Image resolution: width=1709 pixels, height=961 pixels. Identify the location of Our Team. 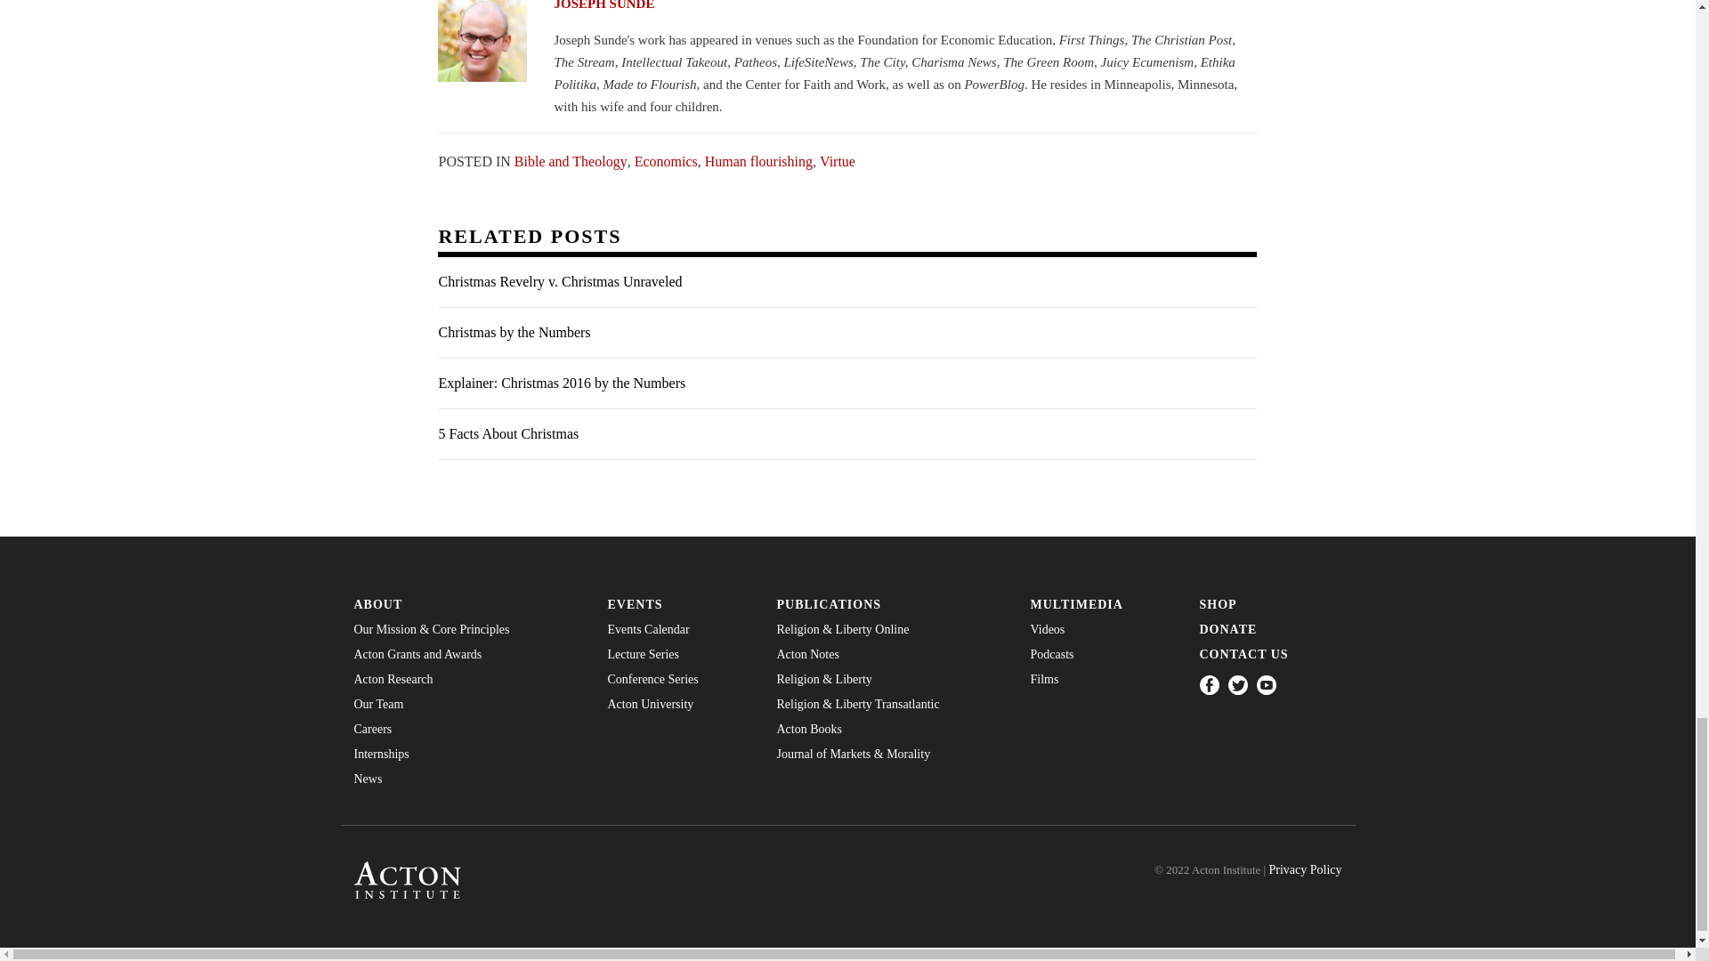
(466, 705).